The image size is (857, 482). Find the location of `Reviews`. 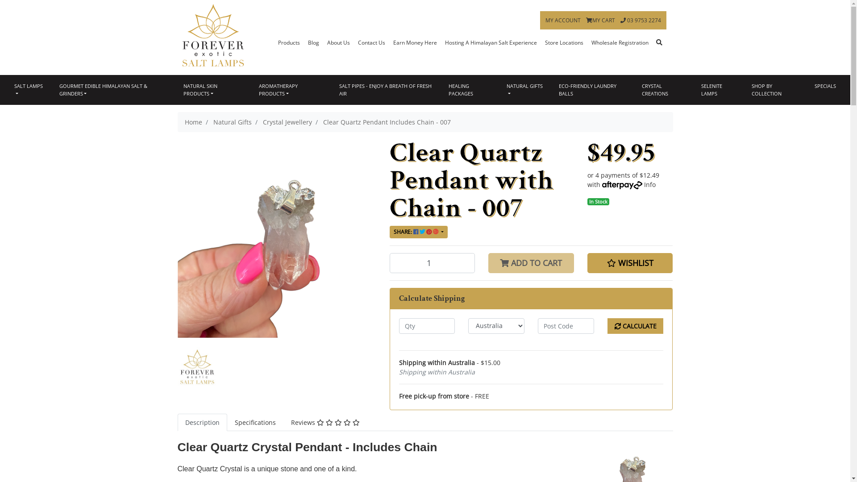

Reviews is located at coordinates (325, 422).